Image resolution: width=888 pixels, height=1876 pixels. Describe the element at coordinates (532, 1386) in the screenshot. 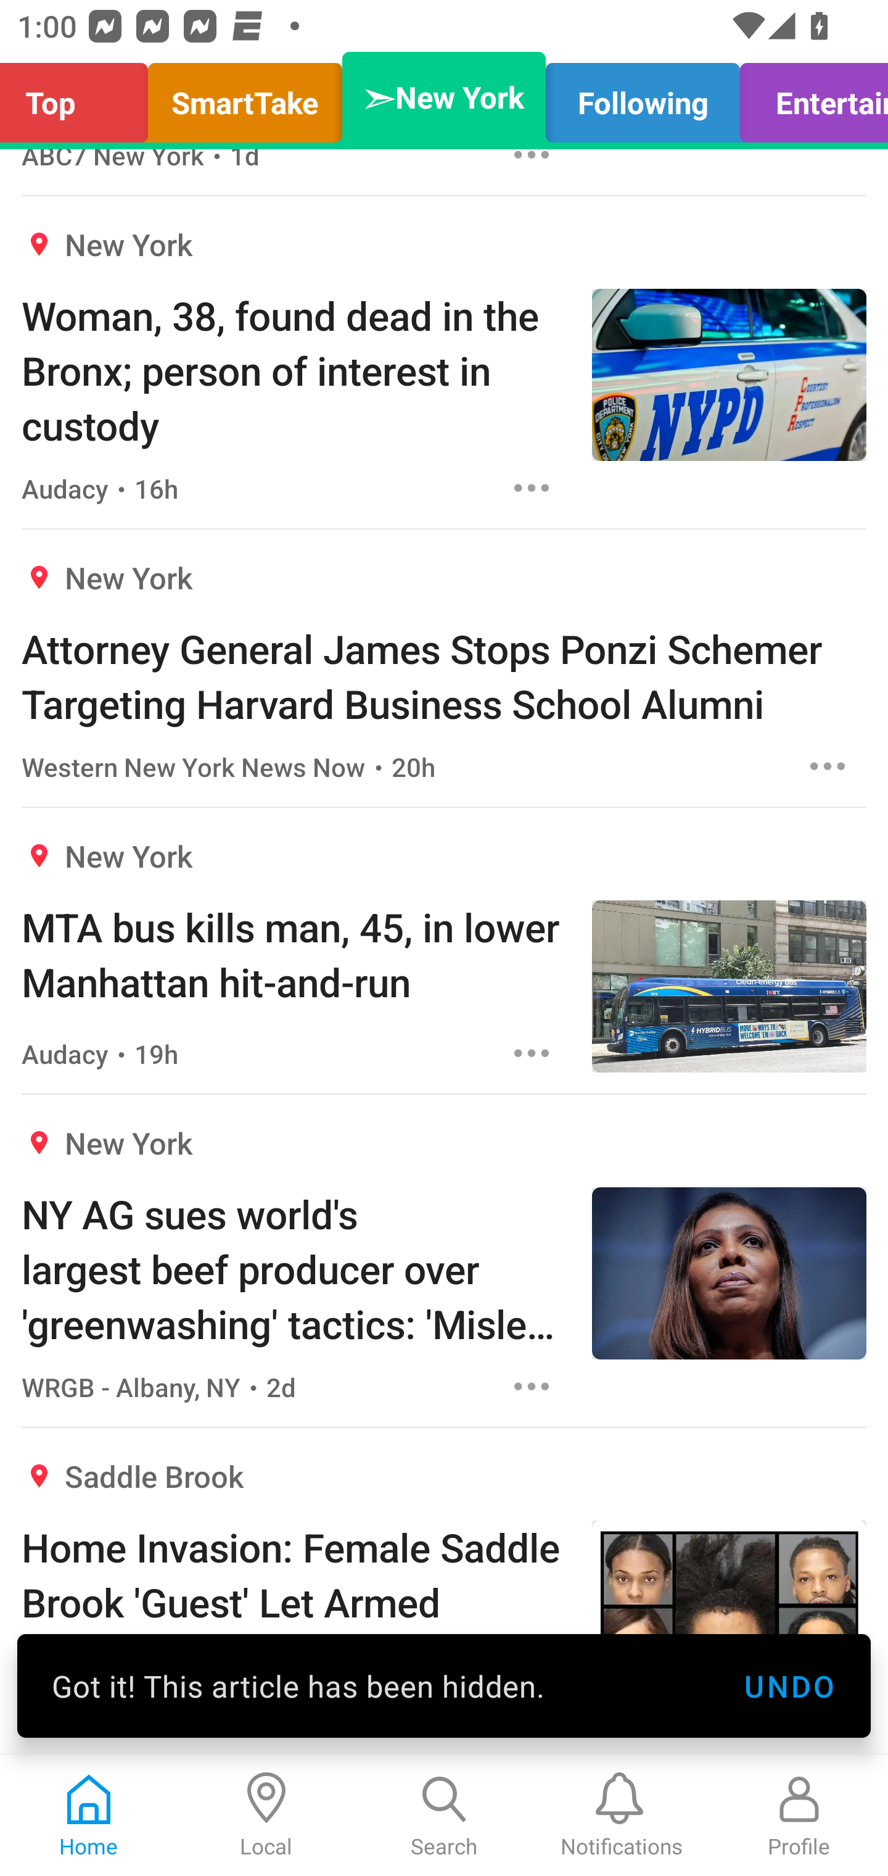

I see `Options` at that location.